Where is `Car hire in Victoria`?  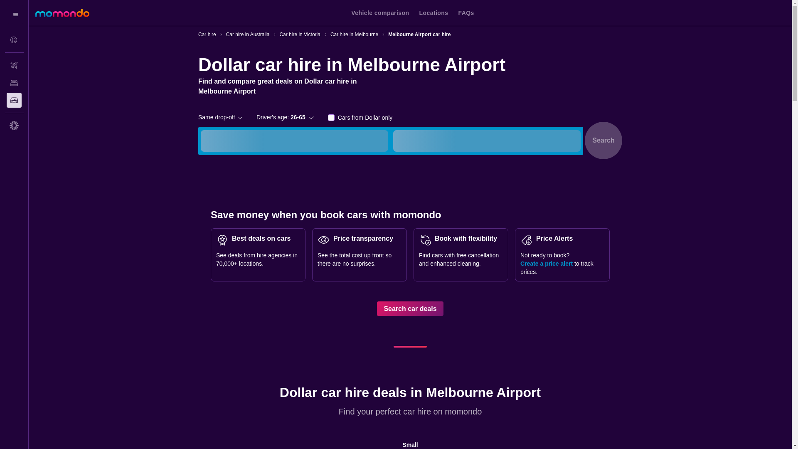 Car hire in Victoria is located at coordinates (299, 34).